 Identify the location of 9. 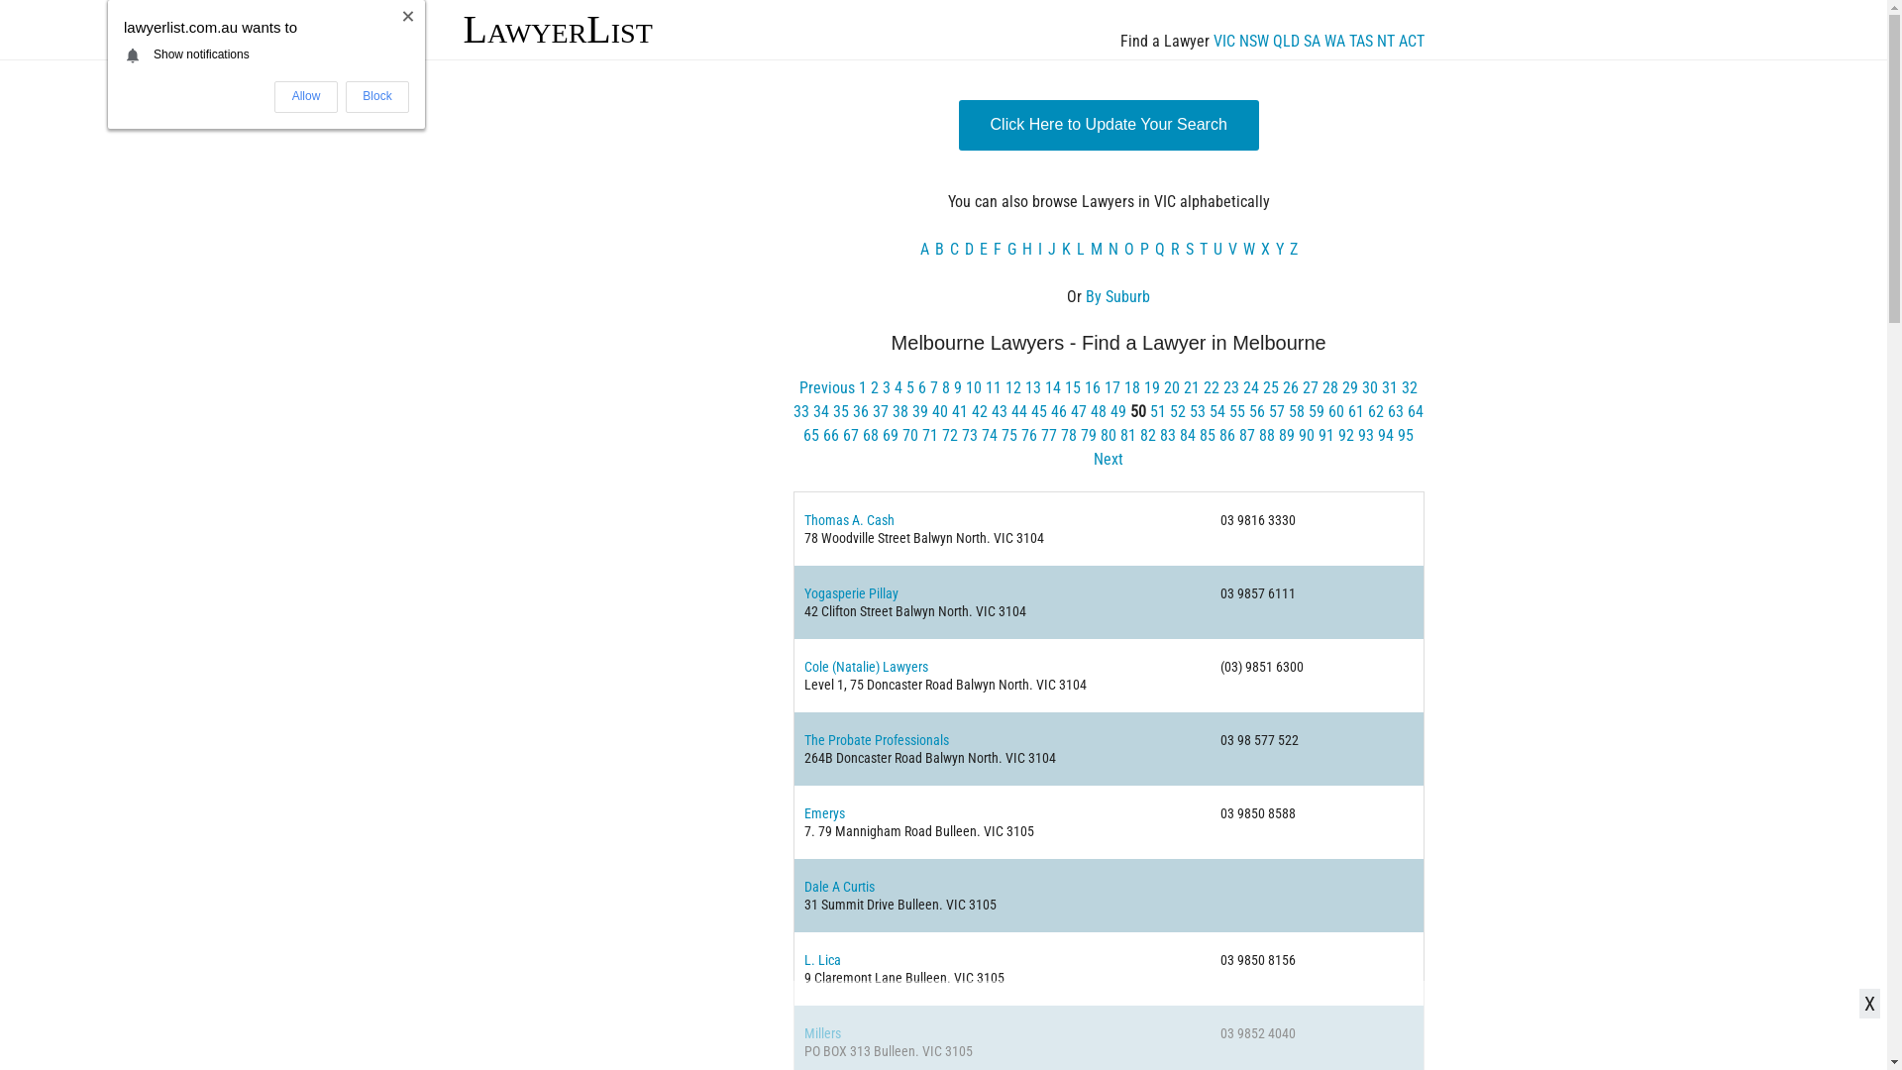
(958, 388).